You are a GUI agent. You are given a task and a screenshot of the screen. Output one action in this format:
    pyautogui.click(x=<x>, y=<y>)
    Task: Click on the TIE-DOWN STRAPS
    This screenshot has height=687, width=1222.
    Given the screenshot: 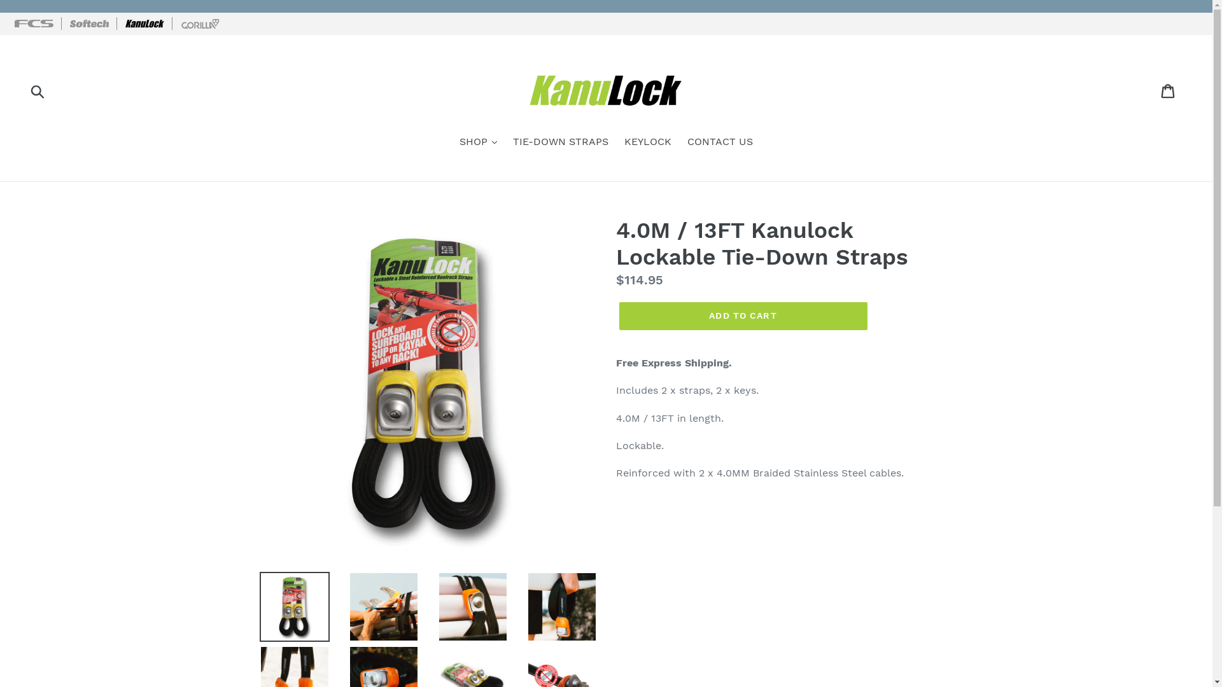 What is the action you would take?
    pyautogui.click(x=561, y=142)
    